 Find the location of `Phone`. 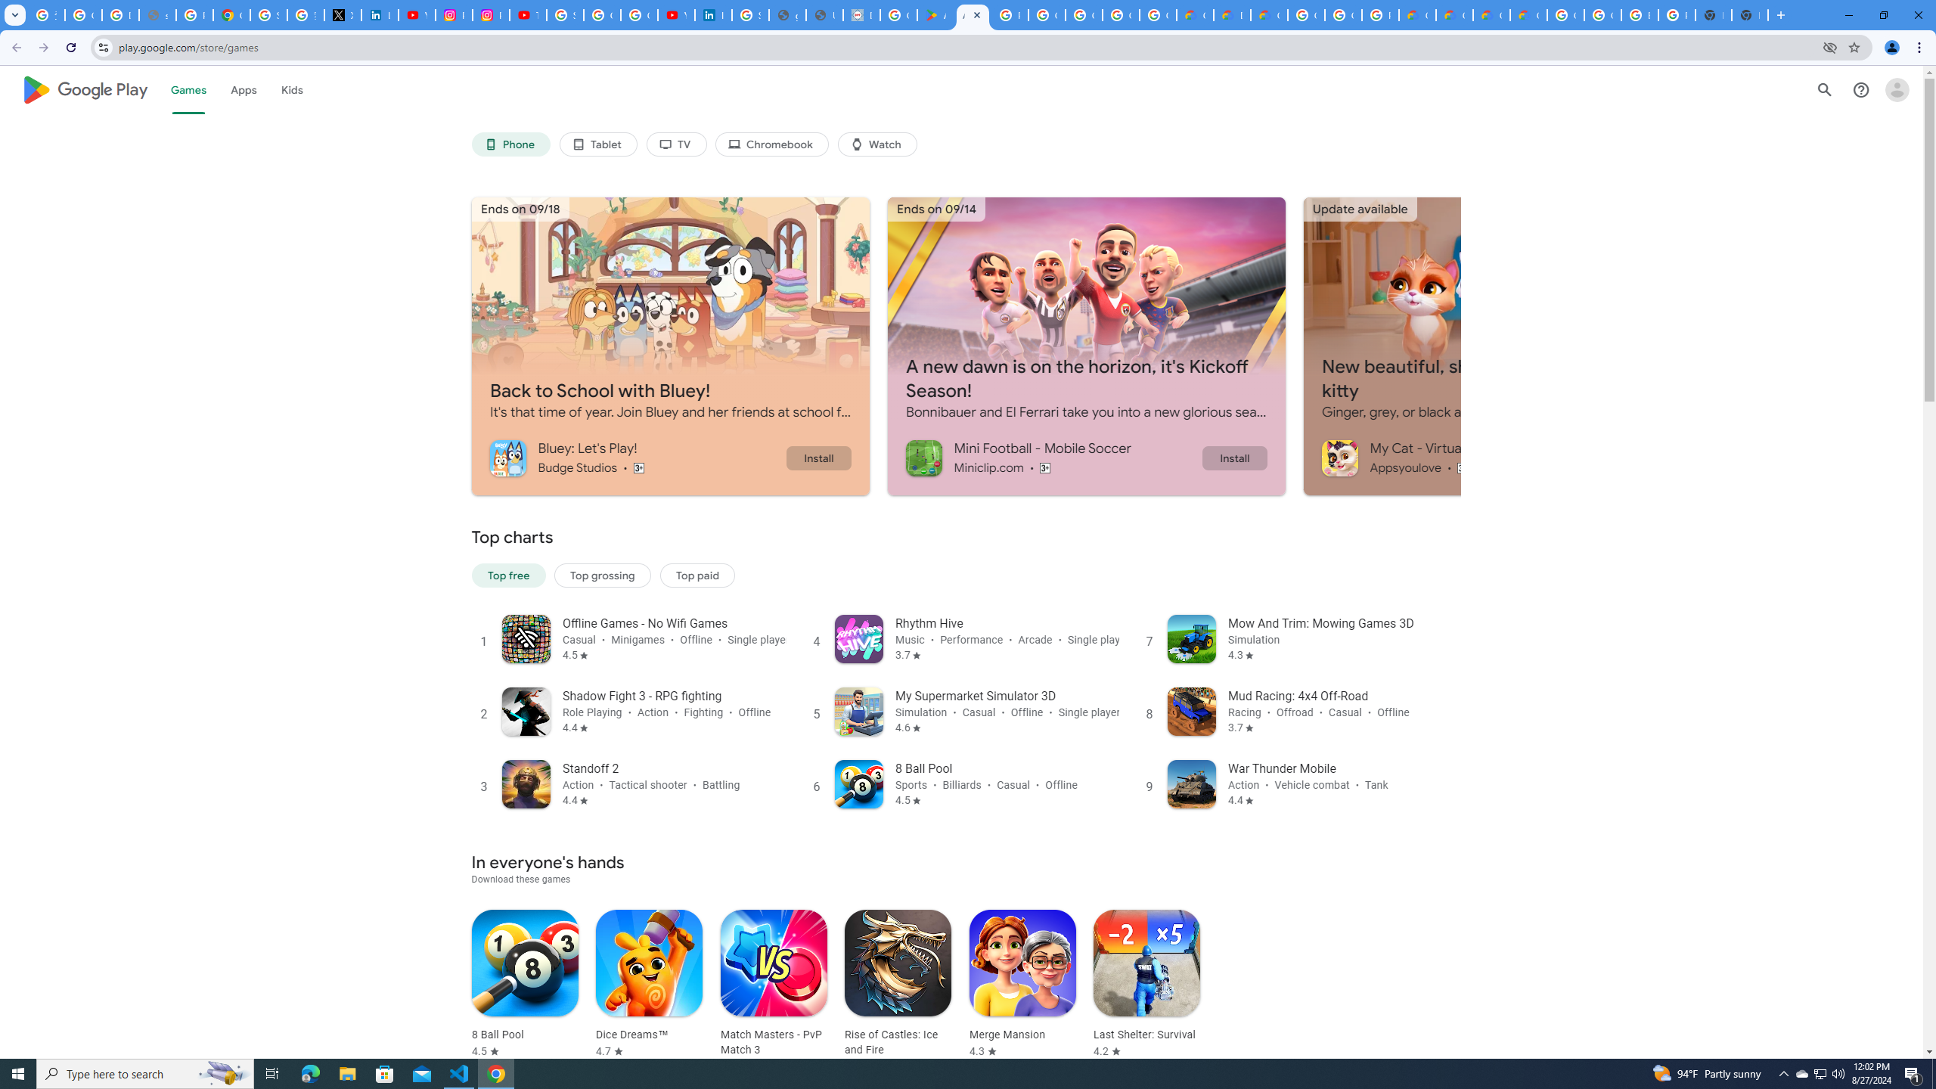

Phone is located at coordinates (510, 144).